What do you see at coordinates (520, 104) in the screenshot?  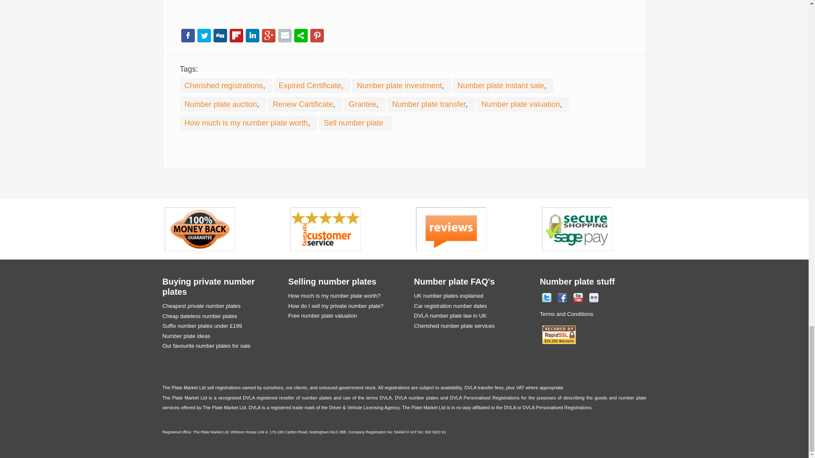 I see `Number plate valuation` at bounding box center [520, 104].